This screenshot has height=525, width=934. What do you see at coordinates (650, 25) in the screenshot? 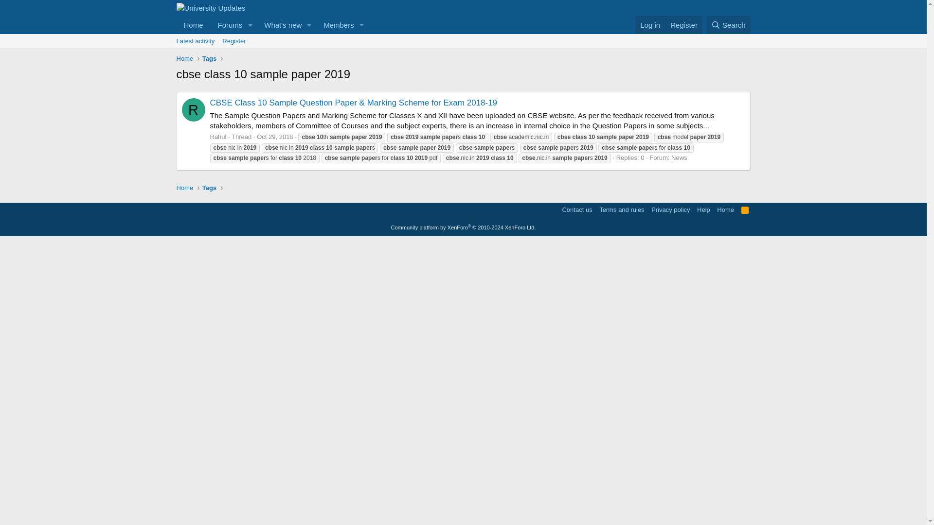
I see `R` at bounding box center [650, 25].